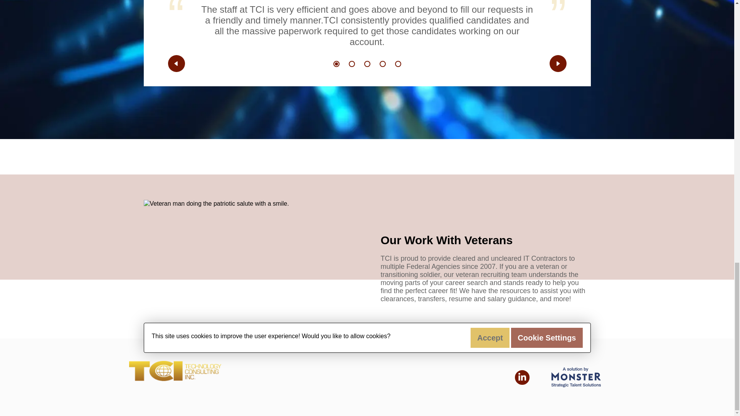 This screenshot has height=416, width=740. Describe the element at coordinates (382, 64) in the screenshot. I see `testimonial 4` at that location.